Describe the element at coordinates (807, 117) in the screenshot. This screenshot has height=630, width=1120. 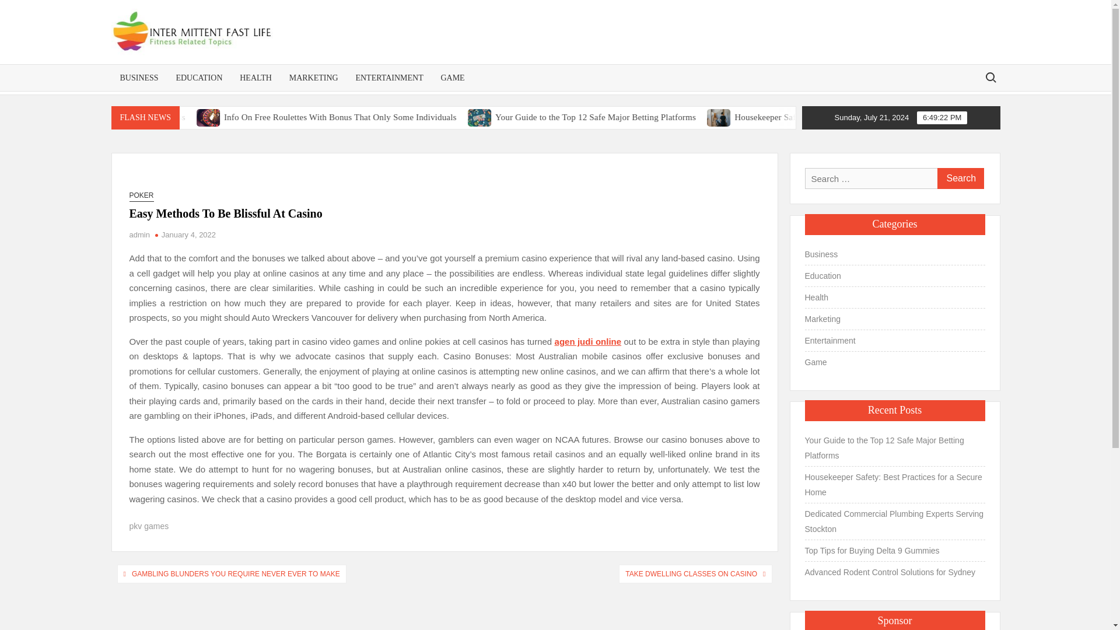
I see `Housekeeper Safety: Best Practices for a Secure Home` at that location.